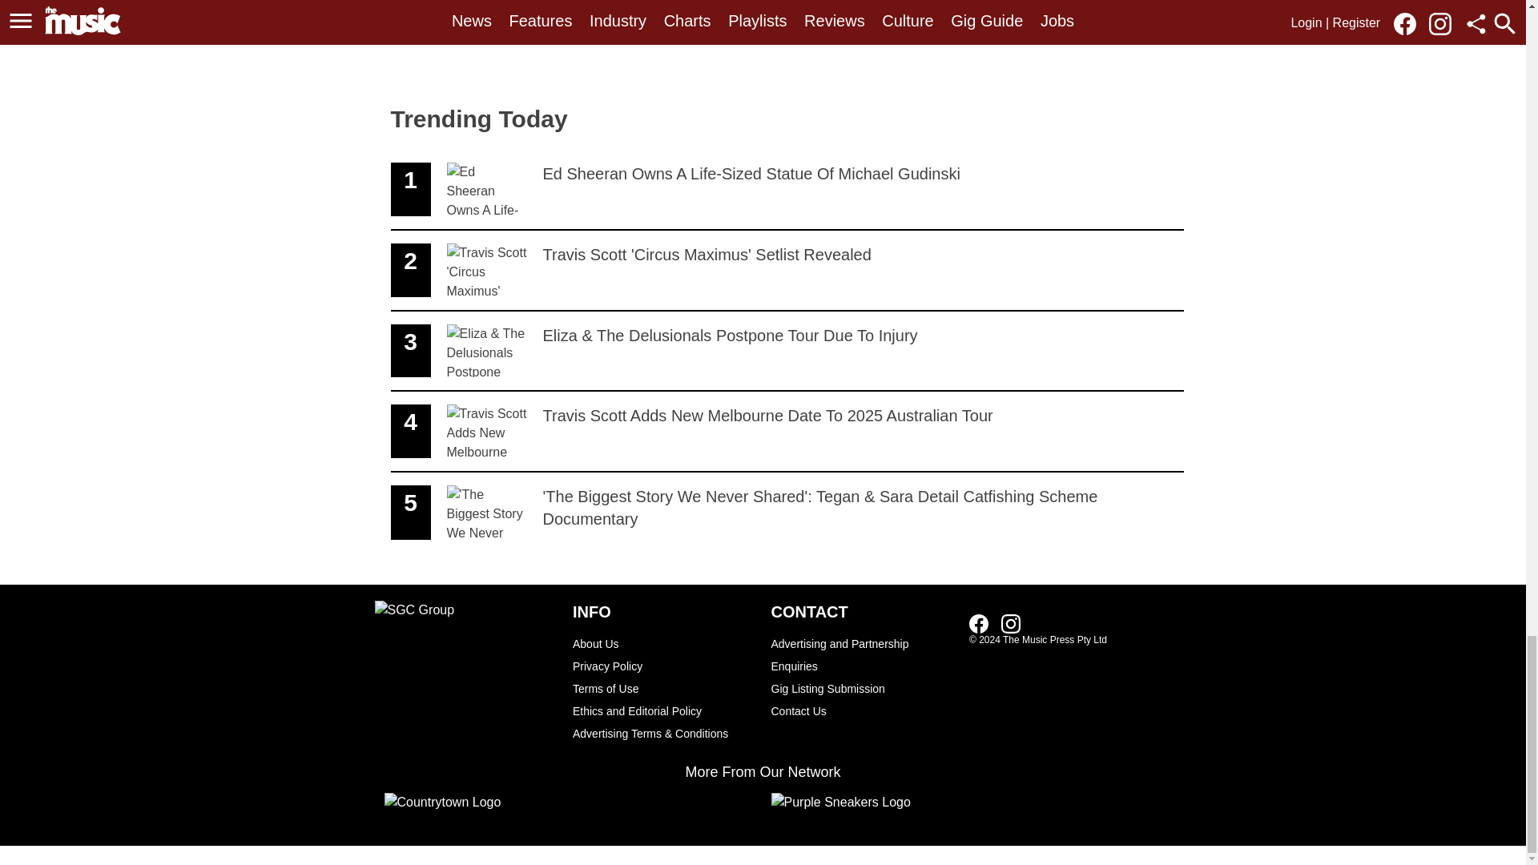 The width and height of the screenshot is (1538, 865). What do you see at coordinates (663, 710) in the screenshot?
I see `Ethics and Editorial Policy` at bounding box center [663, 710].